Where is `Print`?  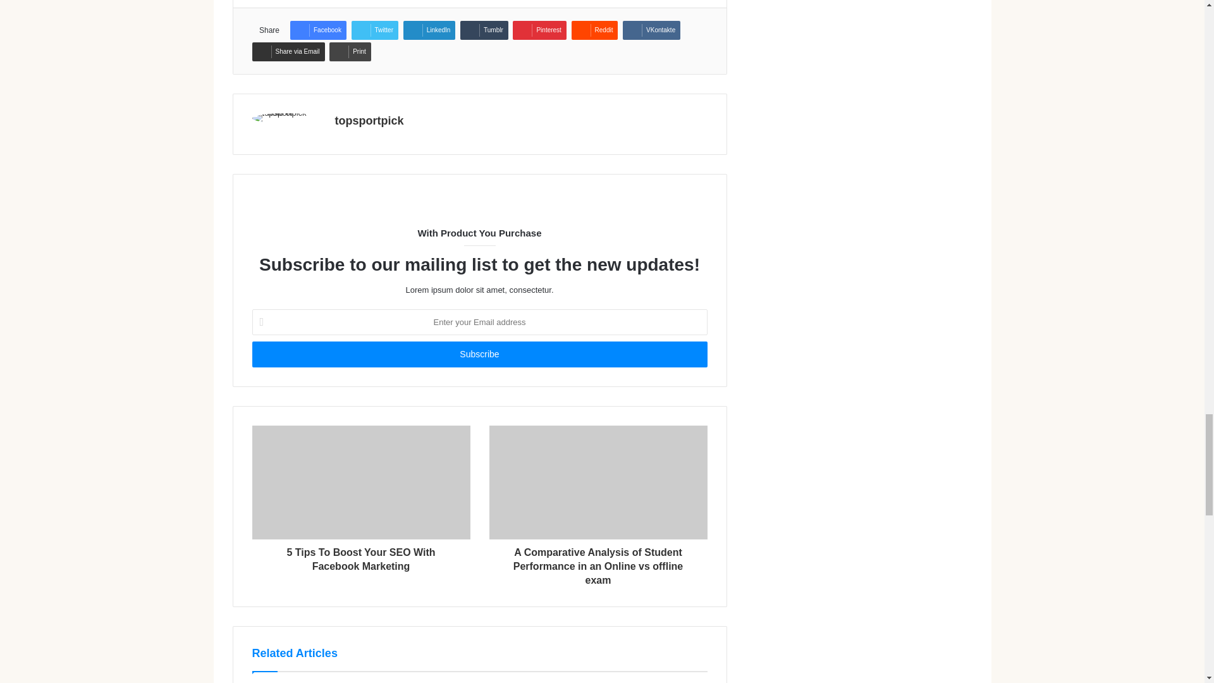
Print is located at coordinates (350, 52).